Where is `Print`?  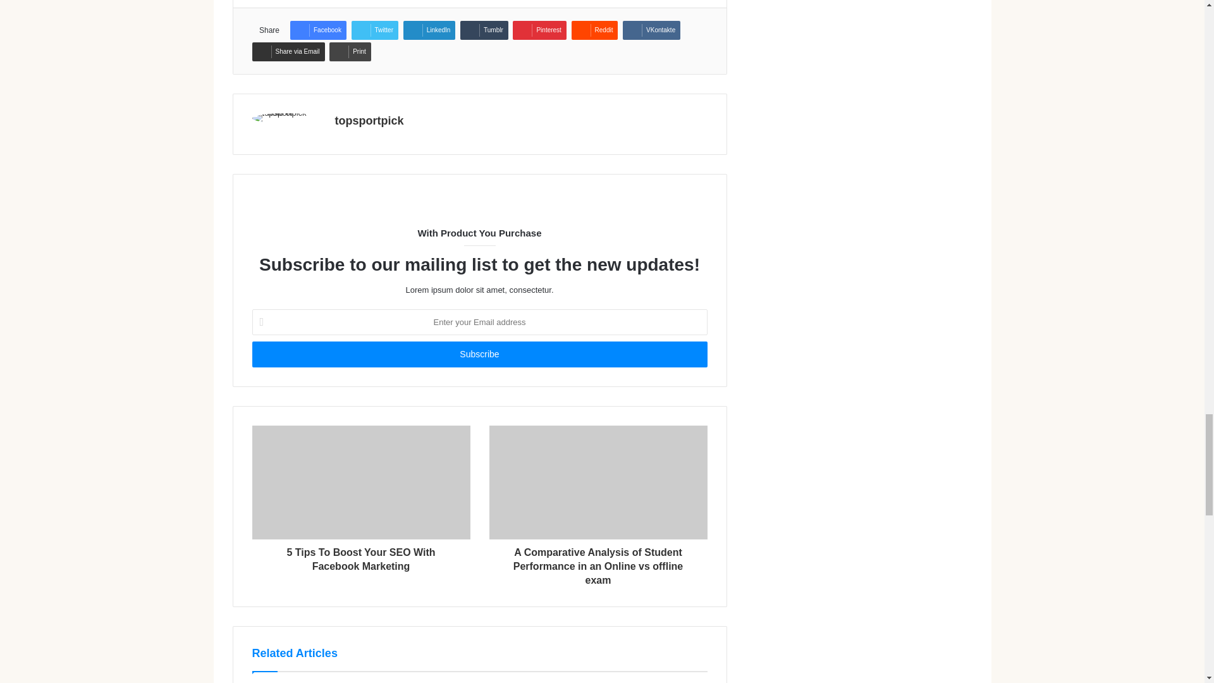
Print is located at coordinates (350, 52).